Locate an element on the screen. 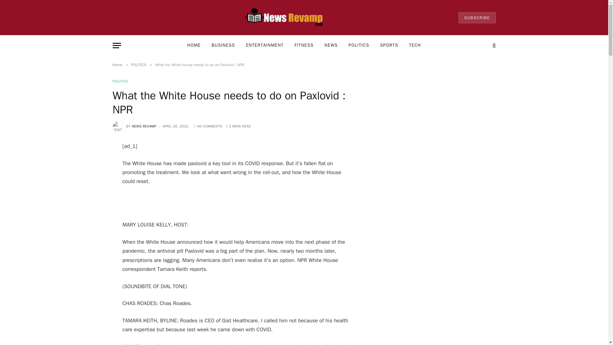  SPORTS is located at coordinates (389, 45).